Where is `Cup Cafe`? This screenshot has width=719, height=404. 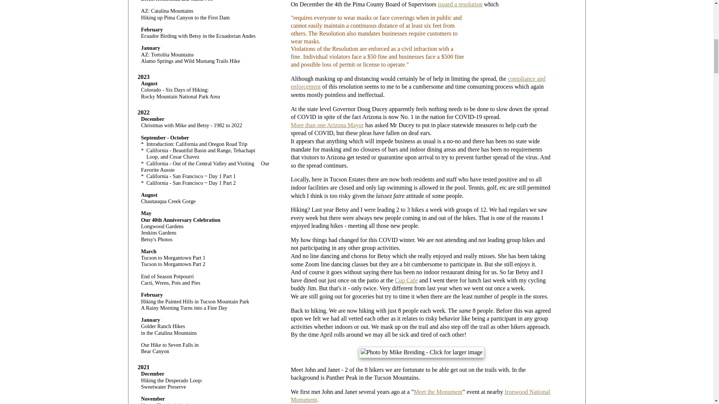 Cup Cafe is located at coordinates (406, 280).